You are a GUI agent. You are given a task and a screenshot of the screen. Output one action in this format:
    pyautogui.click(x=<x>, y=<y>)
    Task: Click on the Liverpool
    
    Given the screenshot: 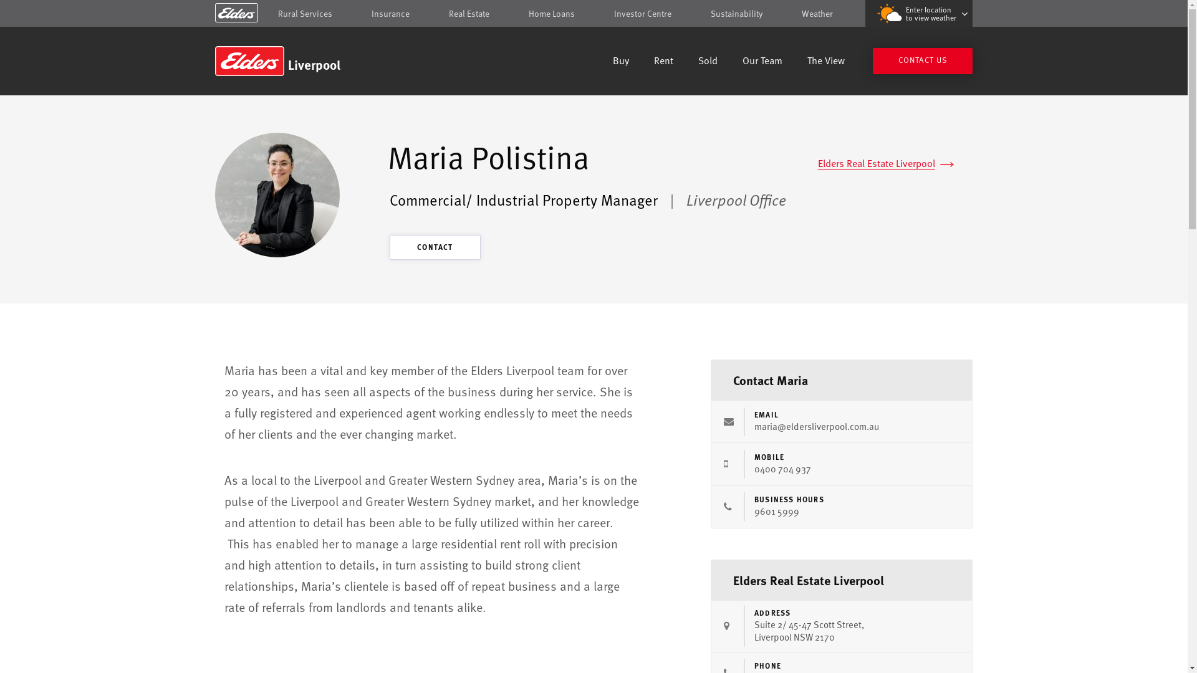 What is the action you would take?
    pyautogui.click(x=304, y=61)
    